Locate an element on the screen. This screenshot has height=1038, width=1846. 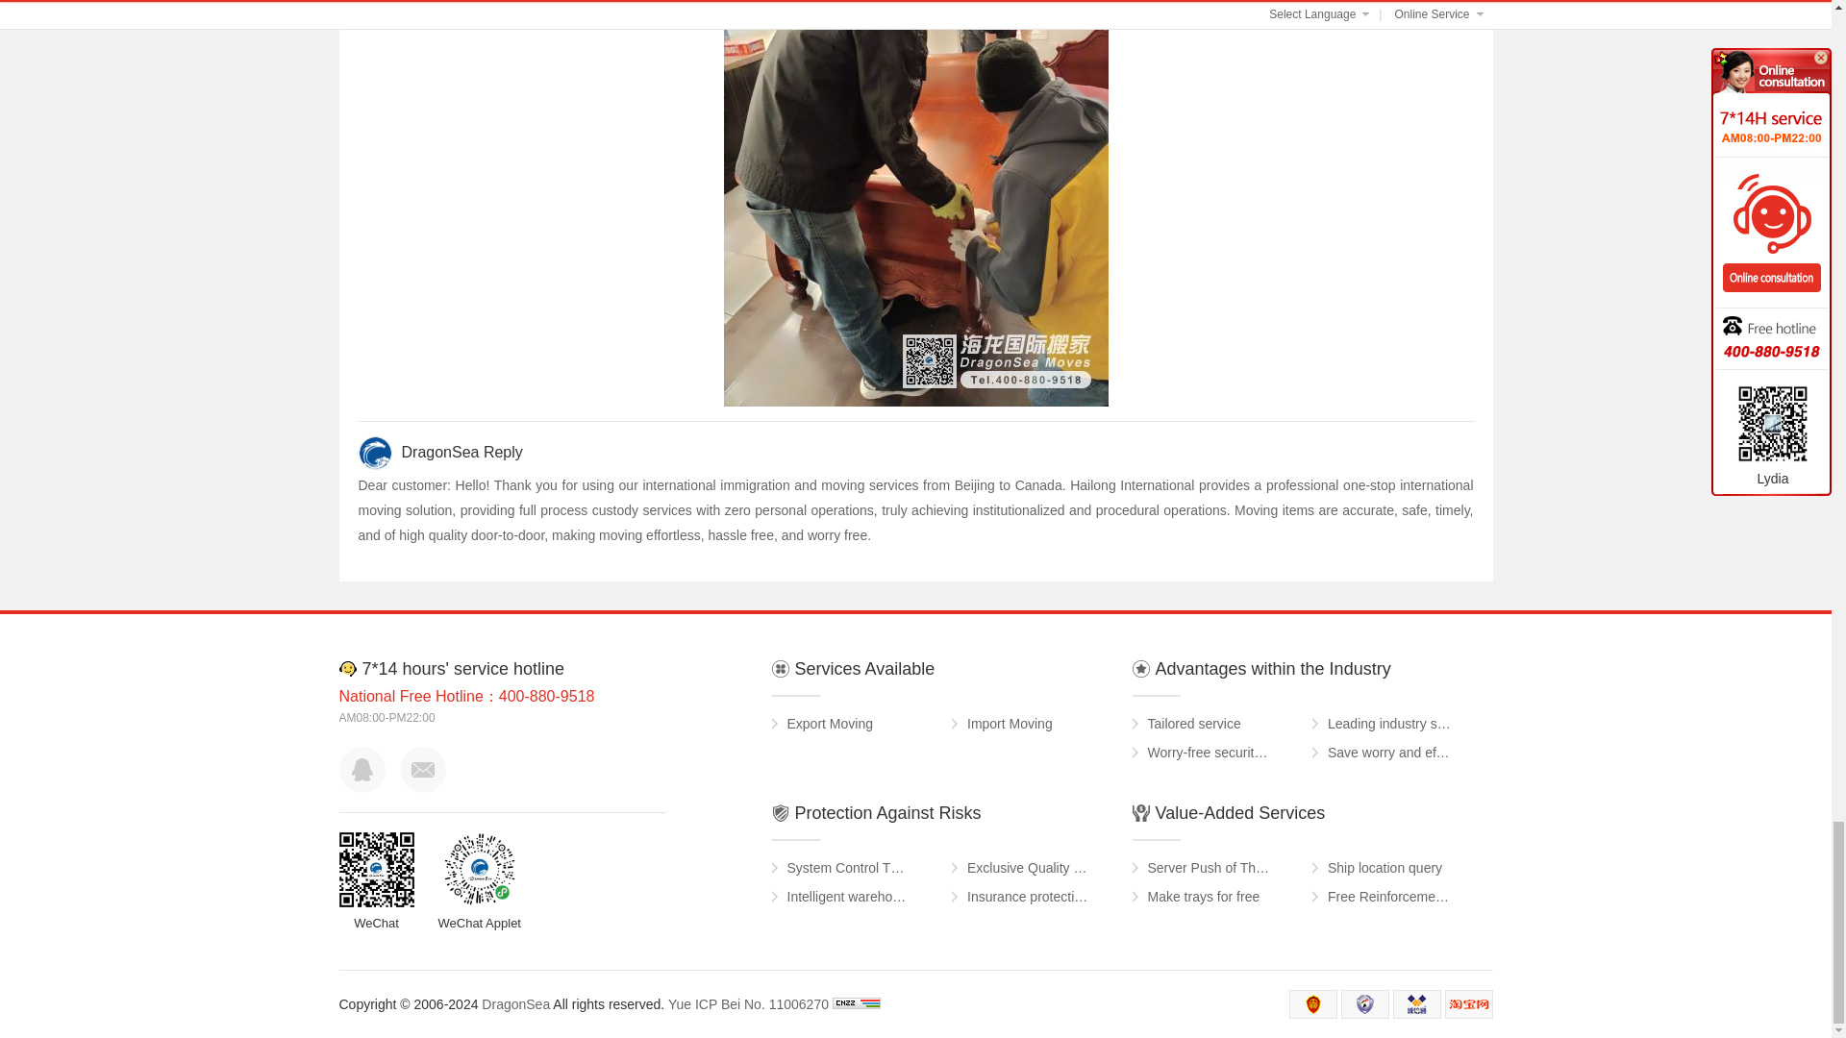
Intelligent warehouse management is located at coordinates (848, 897).